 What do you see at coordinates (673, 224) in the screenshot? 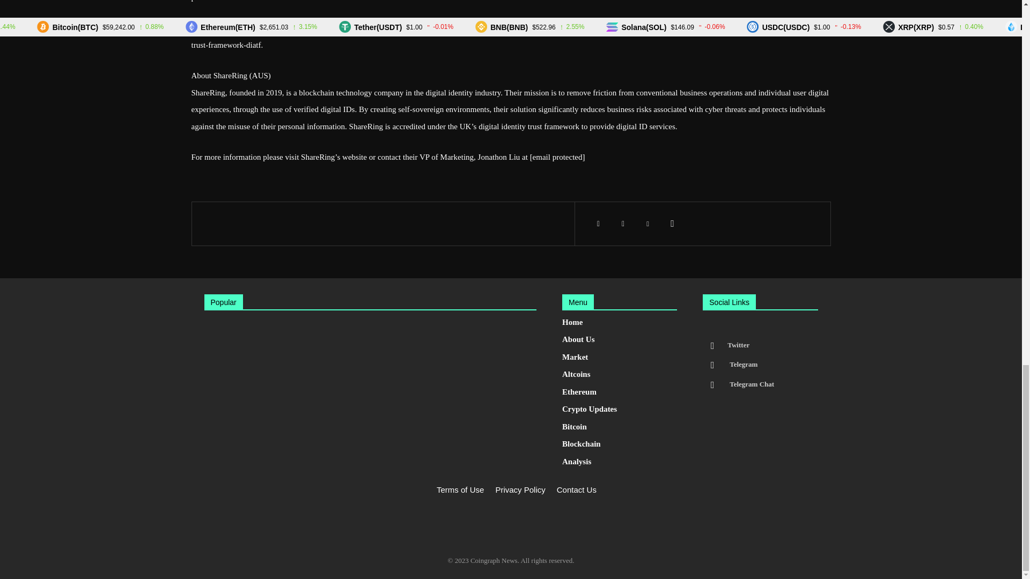
I see `WhatsApp` at bounding box center [673, 224].